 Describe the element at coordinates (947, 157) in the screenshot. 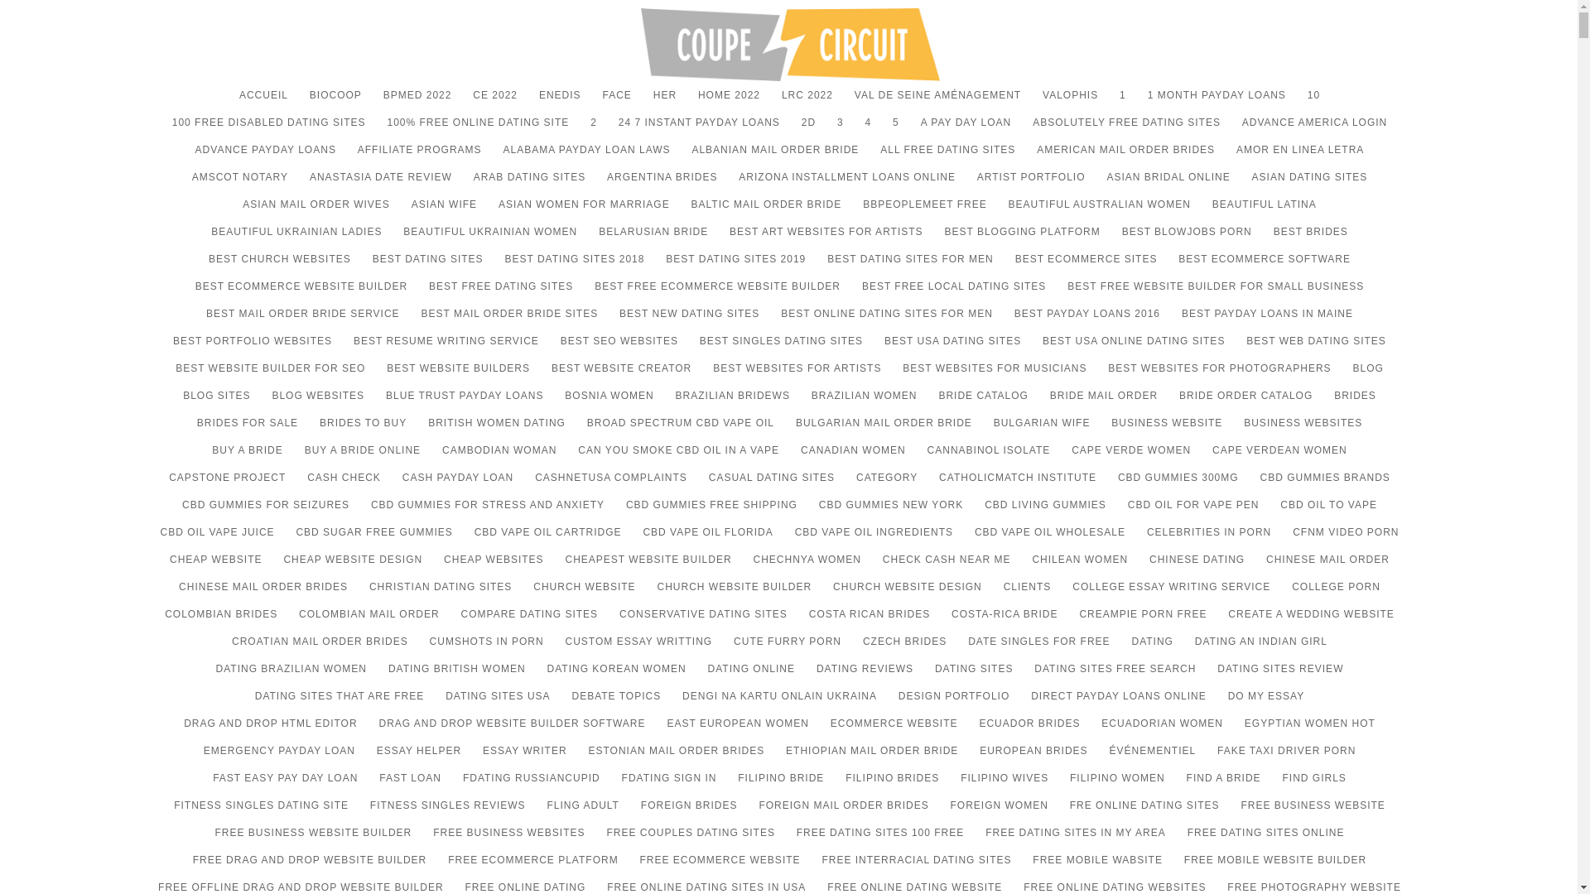

I see `ALL FREE DATING SITES` at that location.